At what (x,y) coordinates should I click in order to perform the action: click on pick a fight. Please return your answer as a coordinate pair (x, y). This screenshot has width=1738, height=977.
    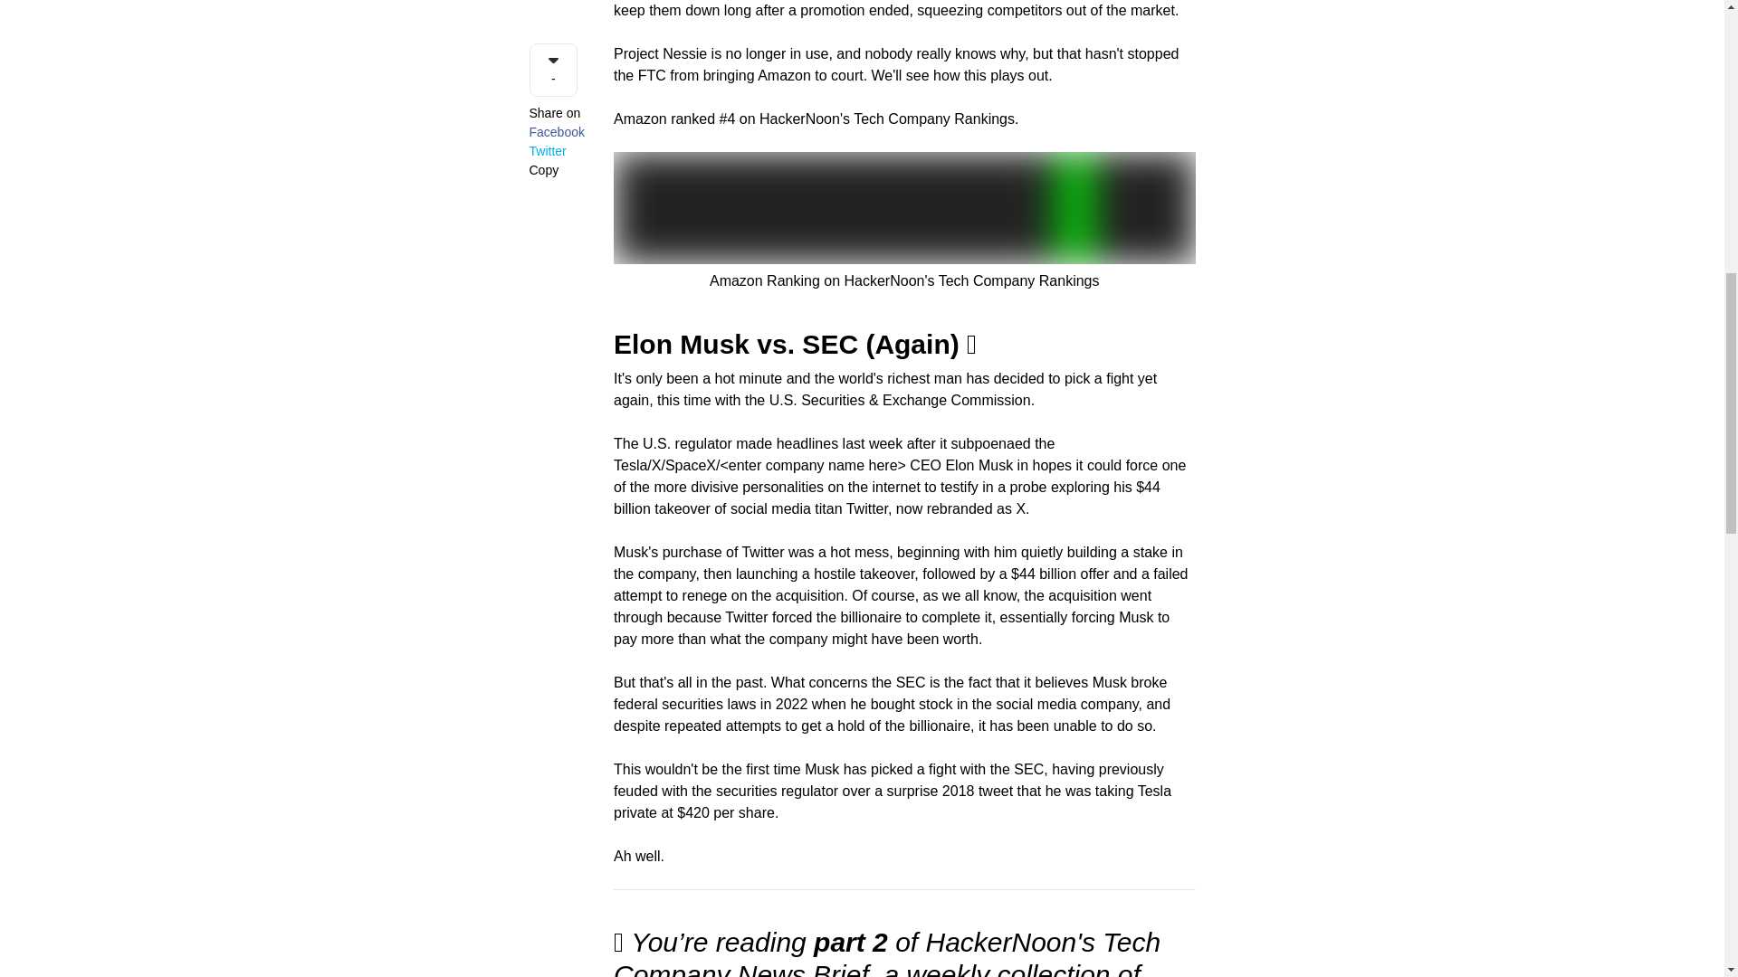
    Looking at the image, I should click on (1098, 378).